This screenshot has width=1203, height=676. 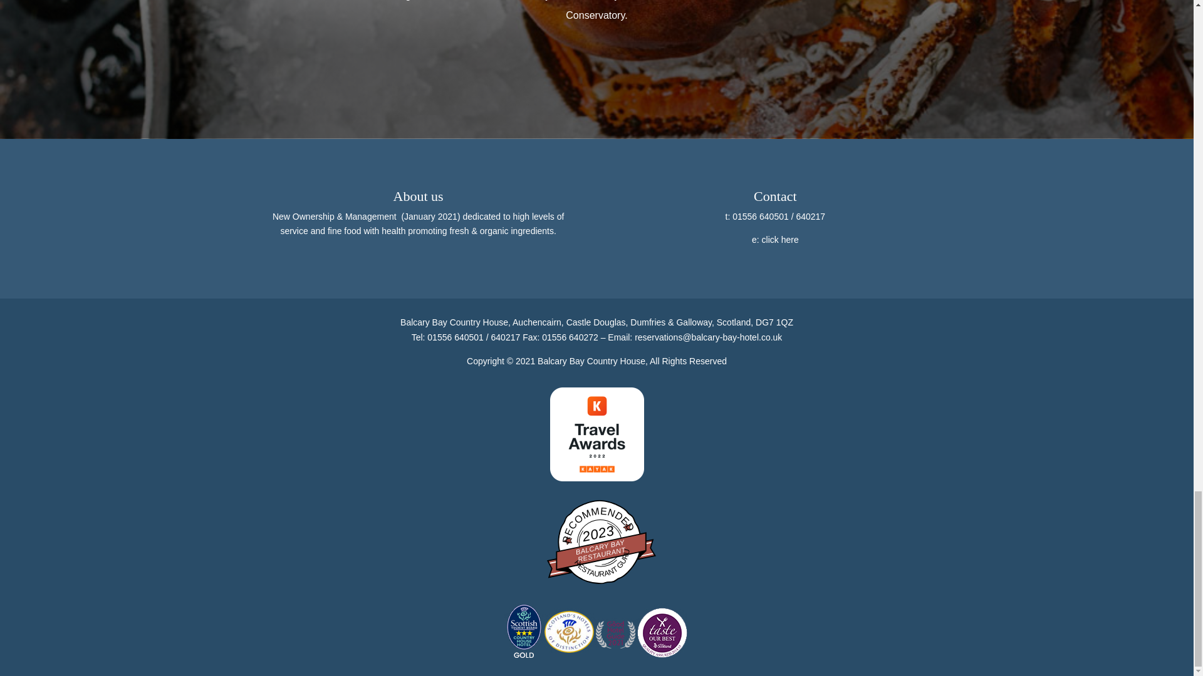 I want to click on click here, so click(x=779, y=239).